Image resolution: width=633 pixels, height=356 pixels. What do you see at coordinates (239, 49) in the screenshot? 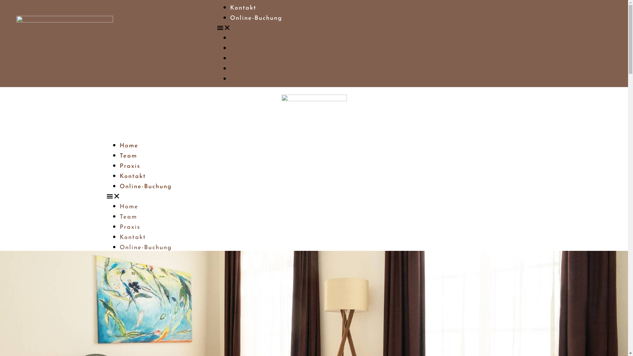
I see `Team` at bounding box center [239, 49].